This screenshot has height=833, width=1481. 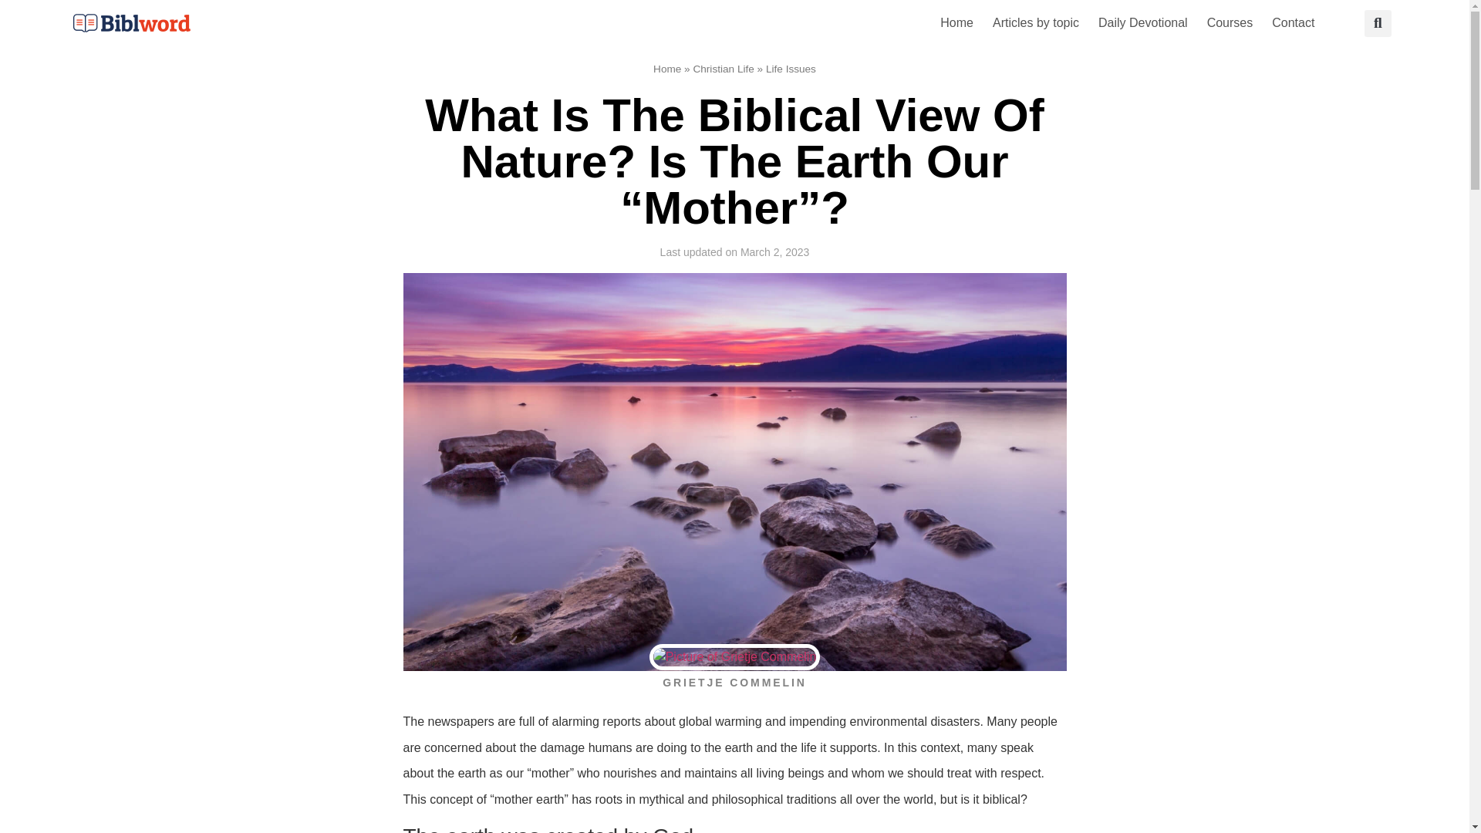 I want to click on Christian Life, so click(x=724, y=69).